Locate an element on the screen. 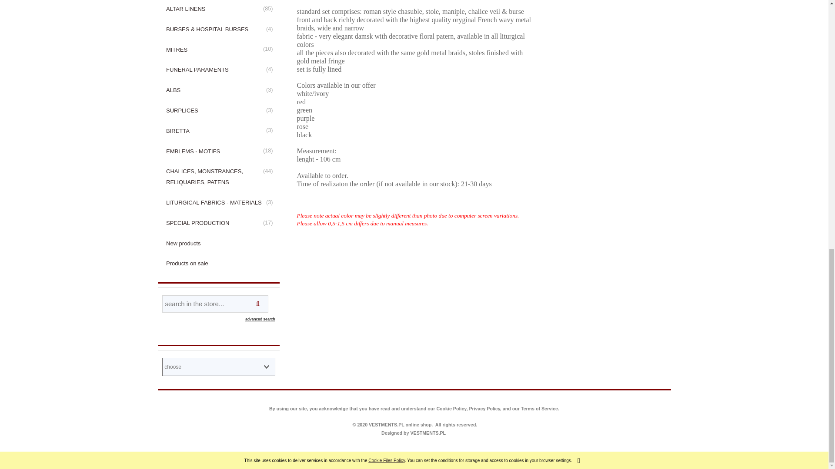 This screenshot has width=835, height=469. BIRETTA is located at coordinates (218, 131).